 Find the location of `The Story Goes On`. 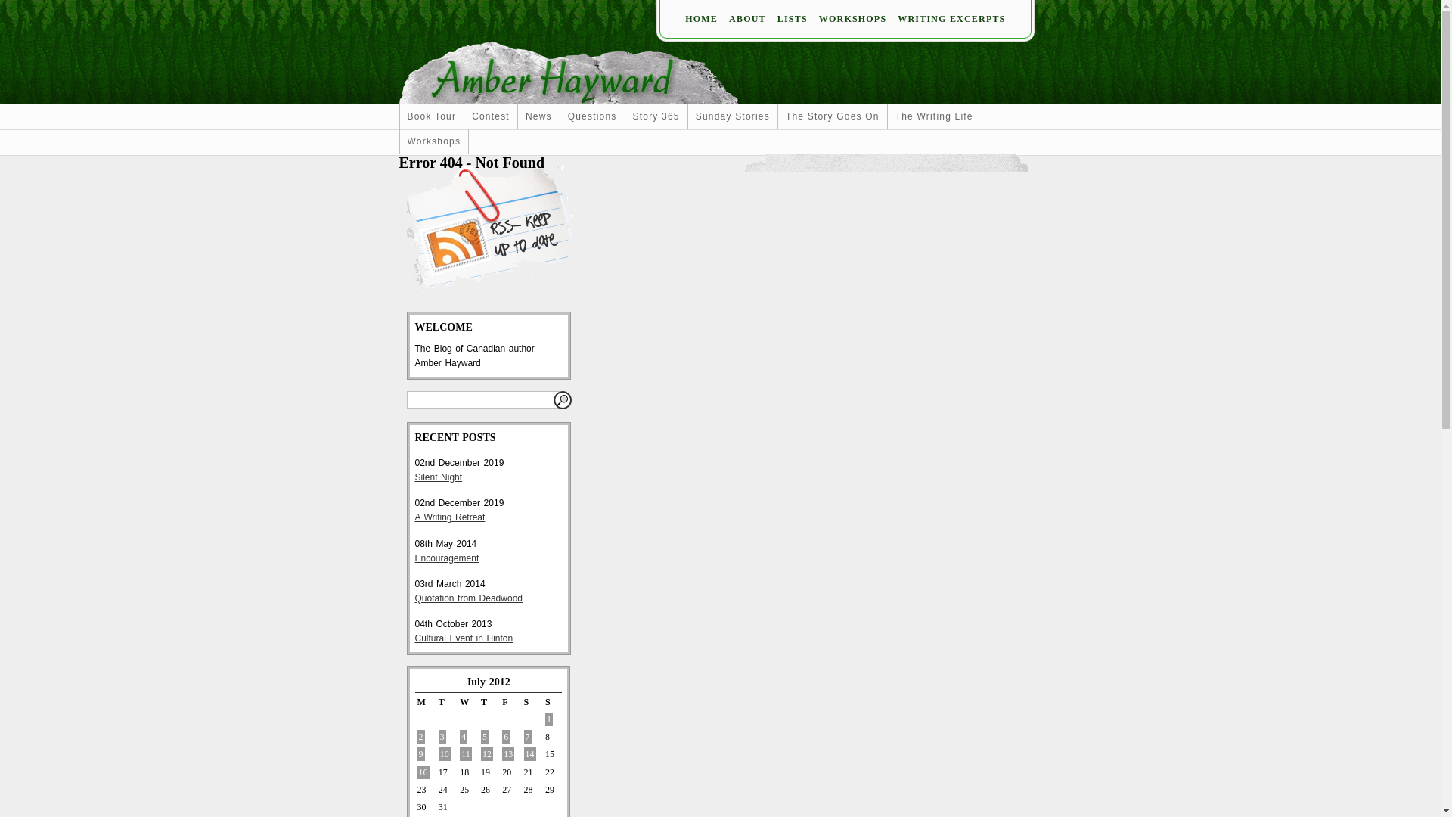

The Story Goes On is located at coordinates (833, 117).